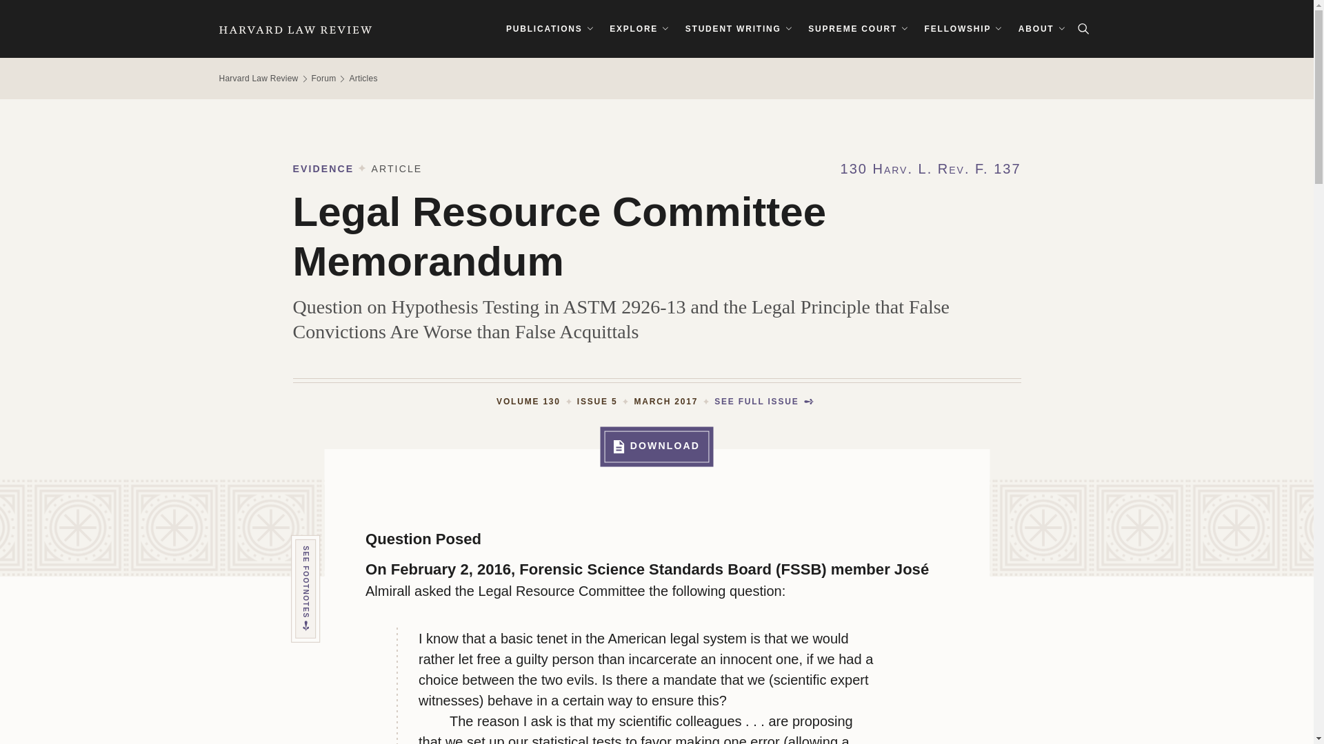 This screenshot has width=1324, height=744. What do you see at coordinates (858, 29) in the screenshot?
I see `SUPREME COURT` at bounding box center [858, 29].